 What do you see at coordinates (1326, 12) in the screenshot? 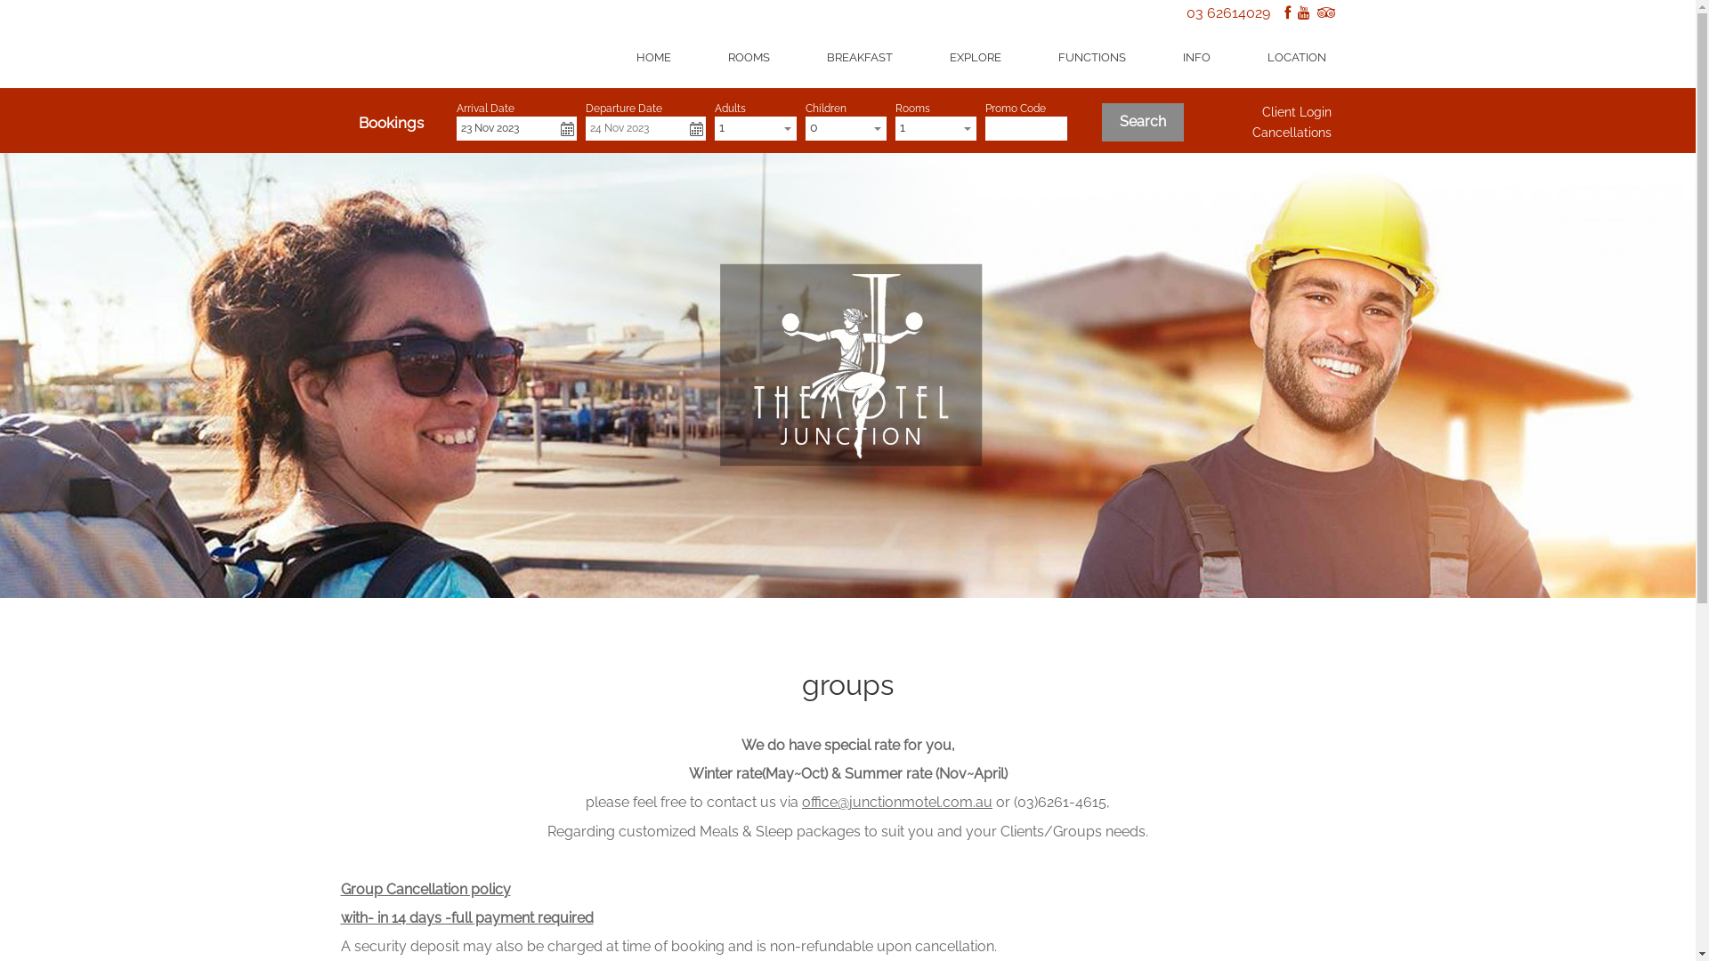
I see `Tripadvisor` at bounding box center [1326, 12].